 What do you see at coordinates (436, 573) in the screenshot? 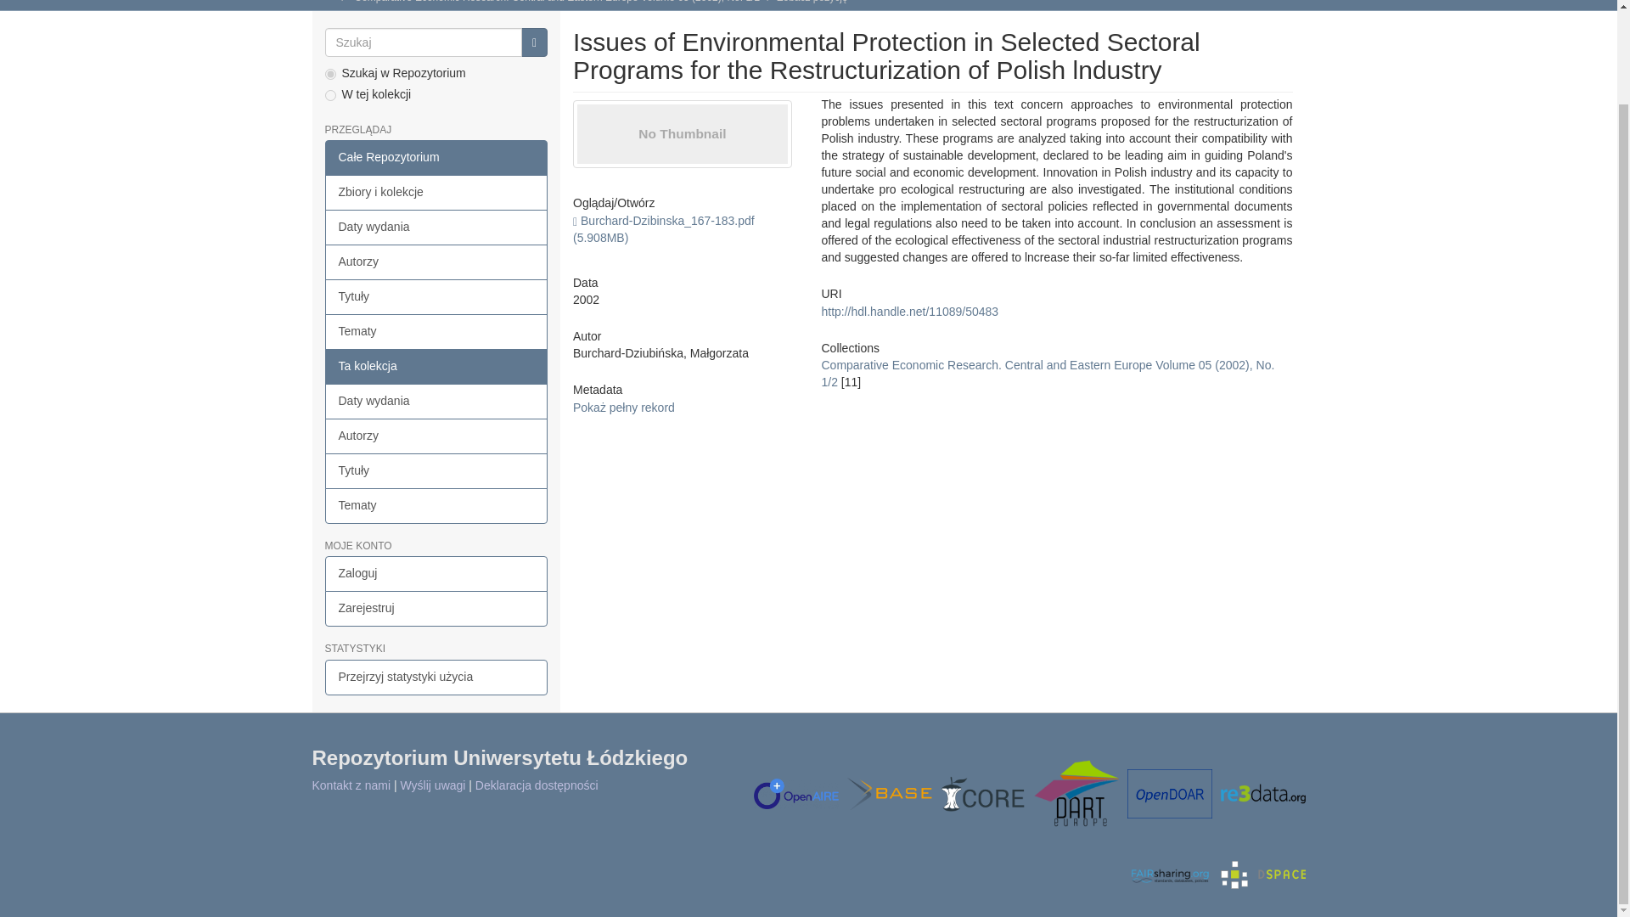
I see `Zaloguj` at bounding box center [436, 573].